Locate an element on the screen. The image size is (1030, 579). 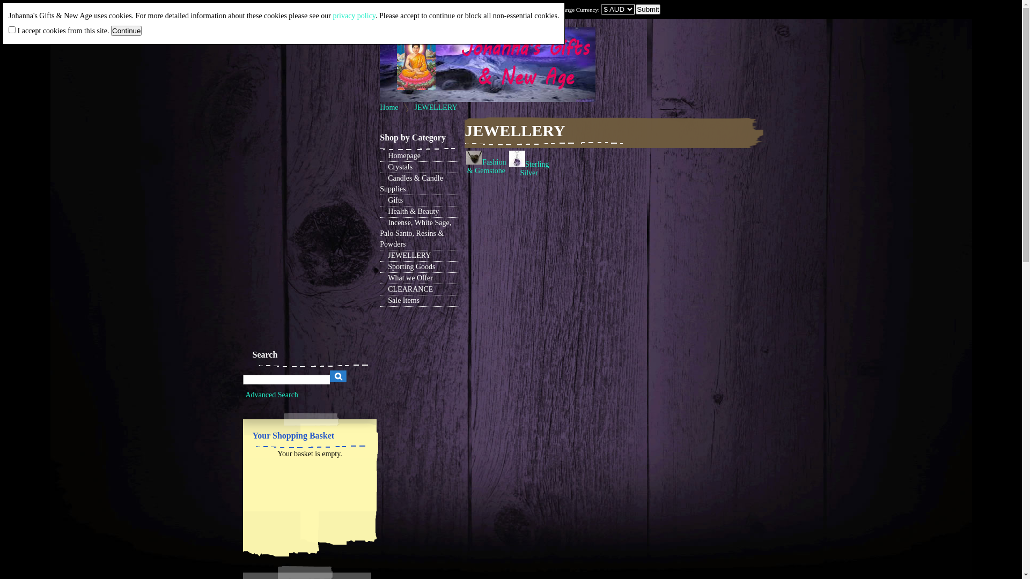
Log In is located at coordinates (251, 10).